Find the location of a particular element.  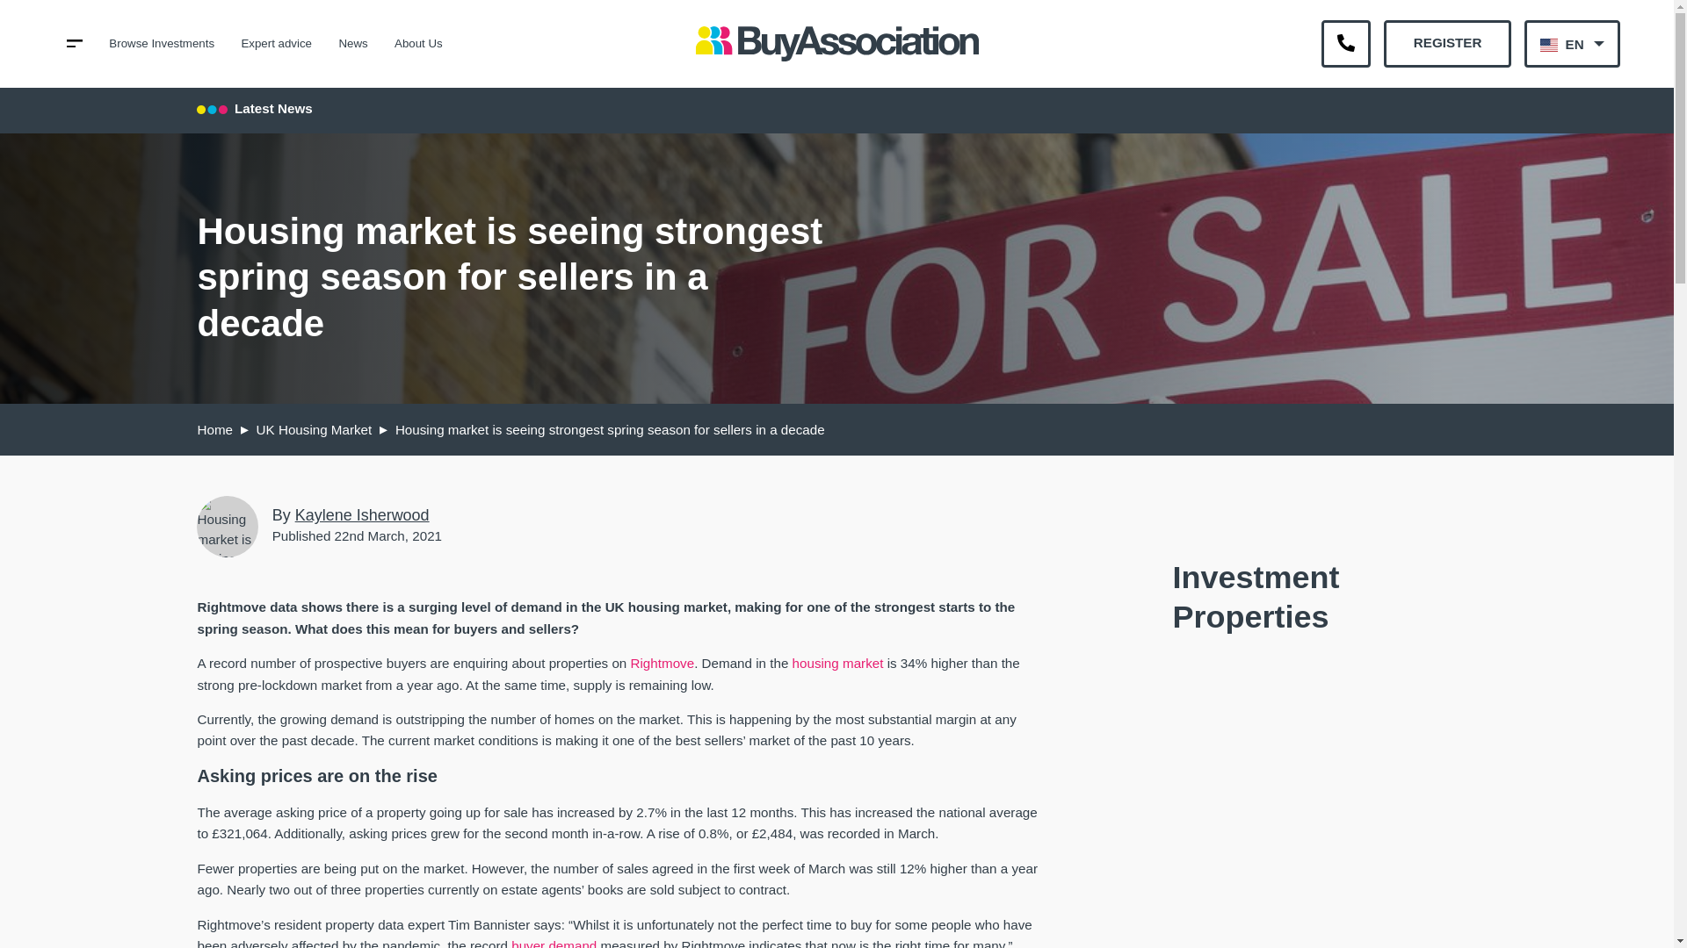

housing market is located at coordinates (838, 663).